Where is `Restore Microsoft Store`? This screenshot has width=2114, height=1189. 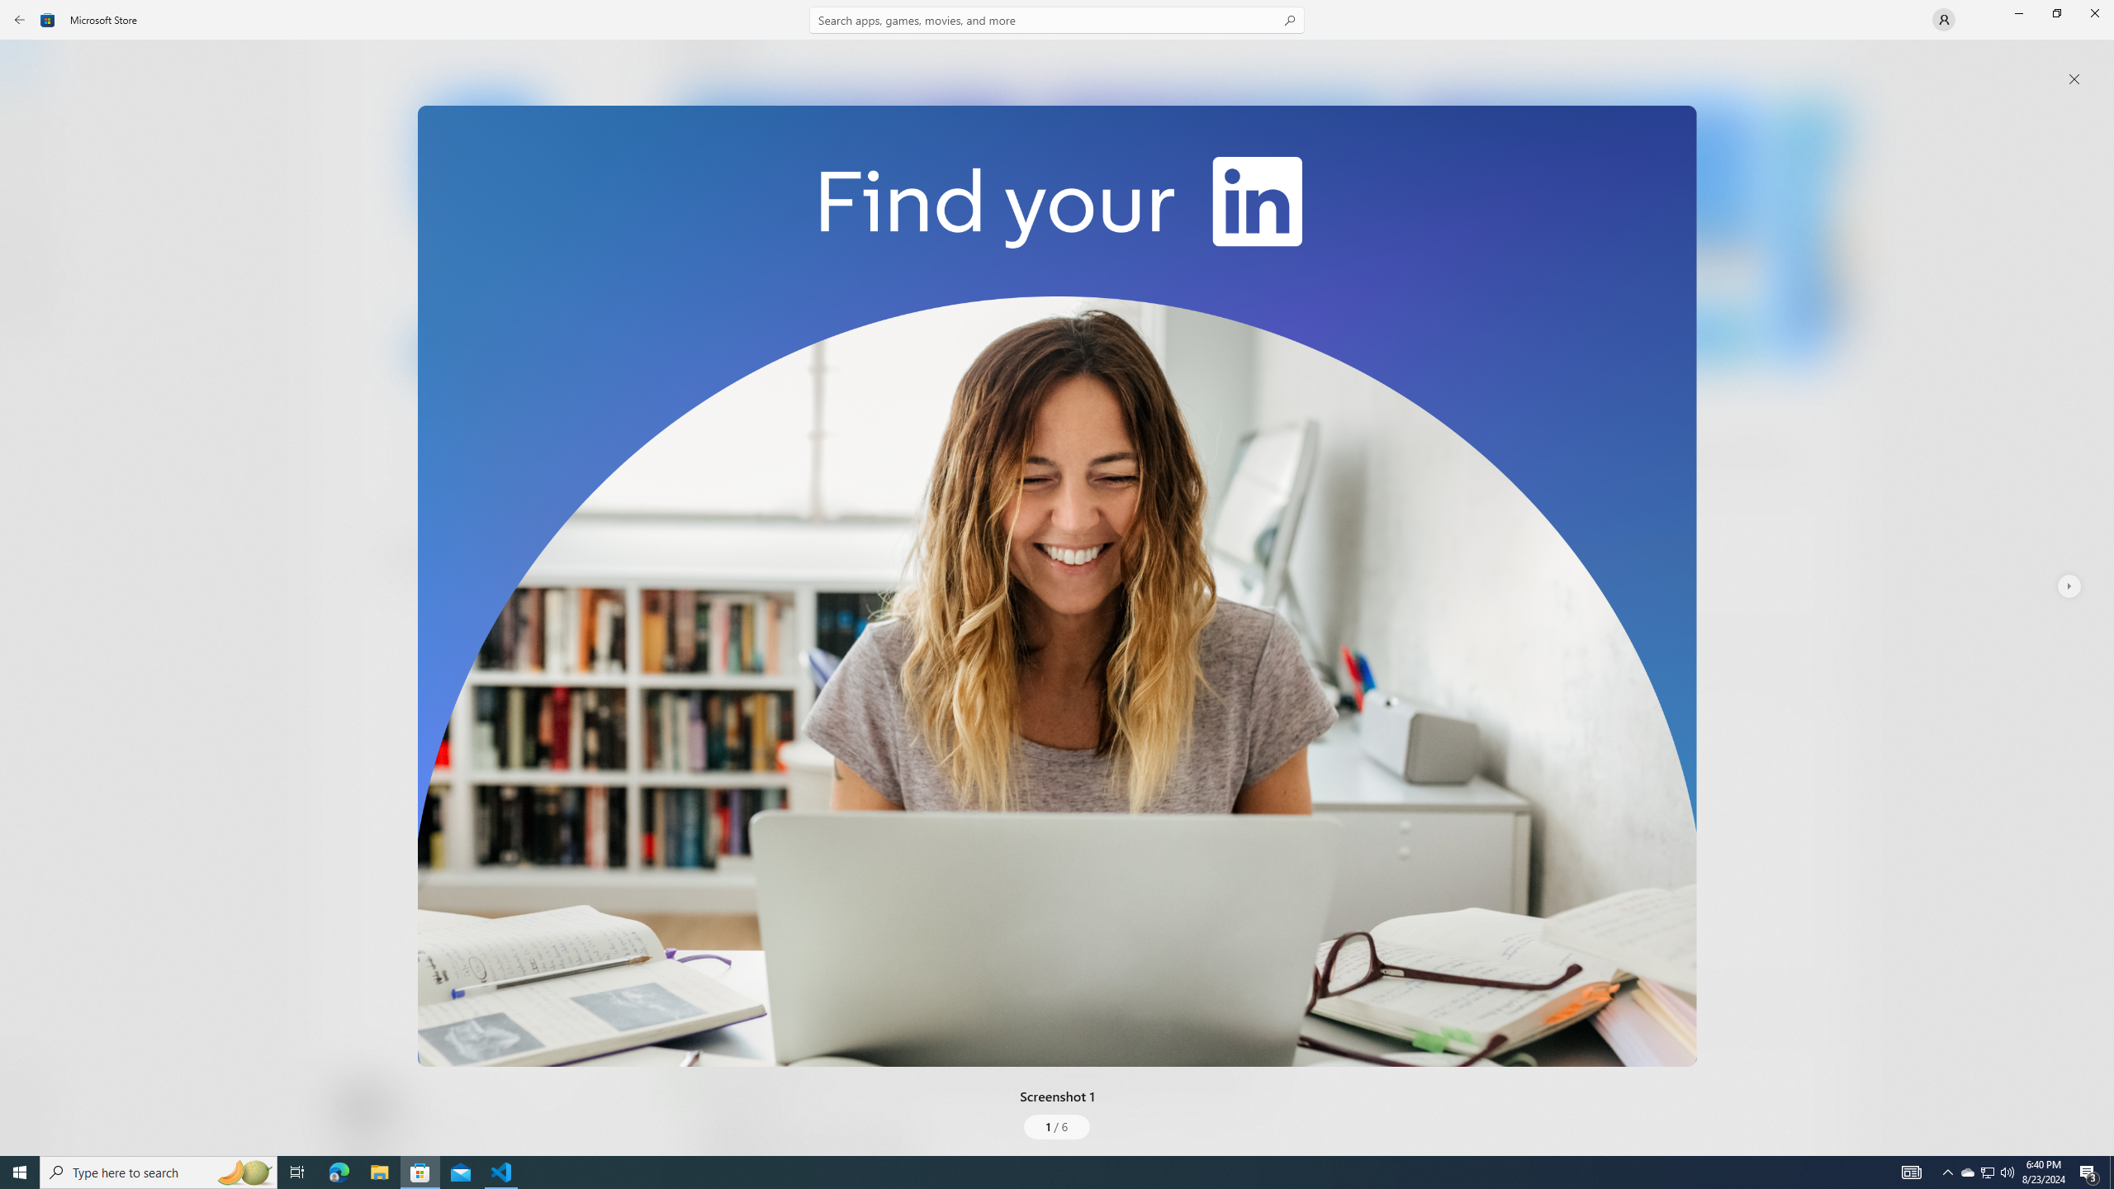
Restore Microsoft Store is located at coordinates (2056, 13).